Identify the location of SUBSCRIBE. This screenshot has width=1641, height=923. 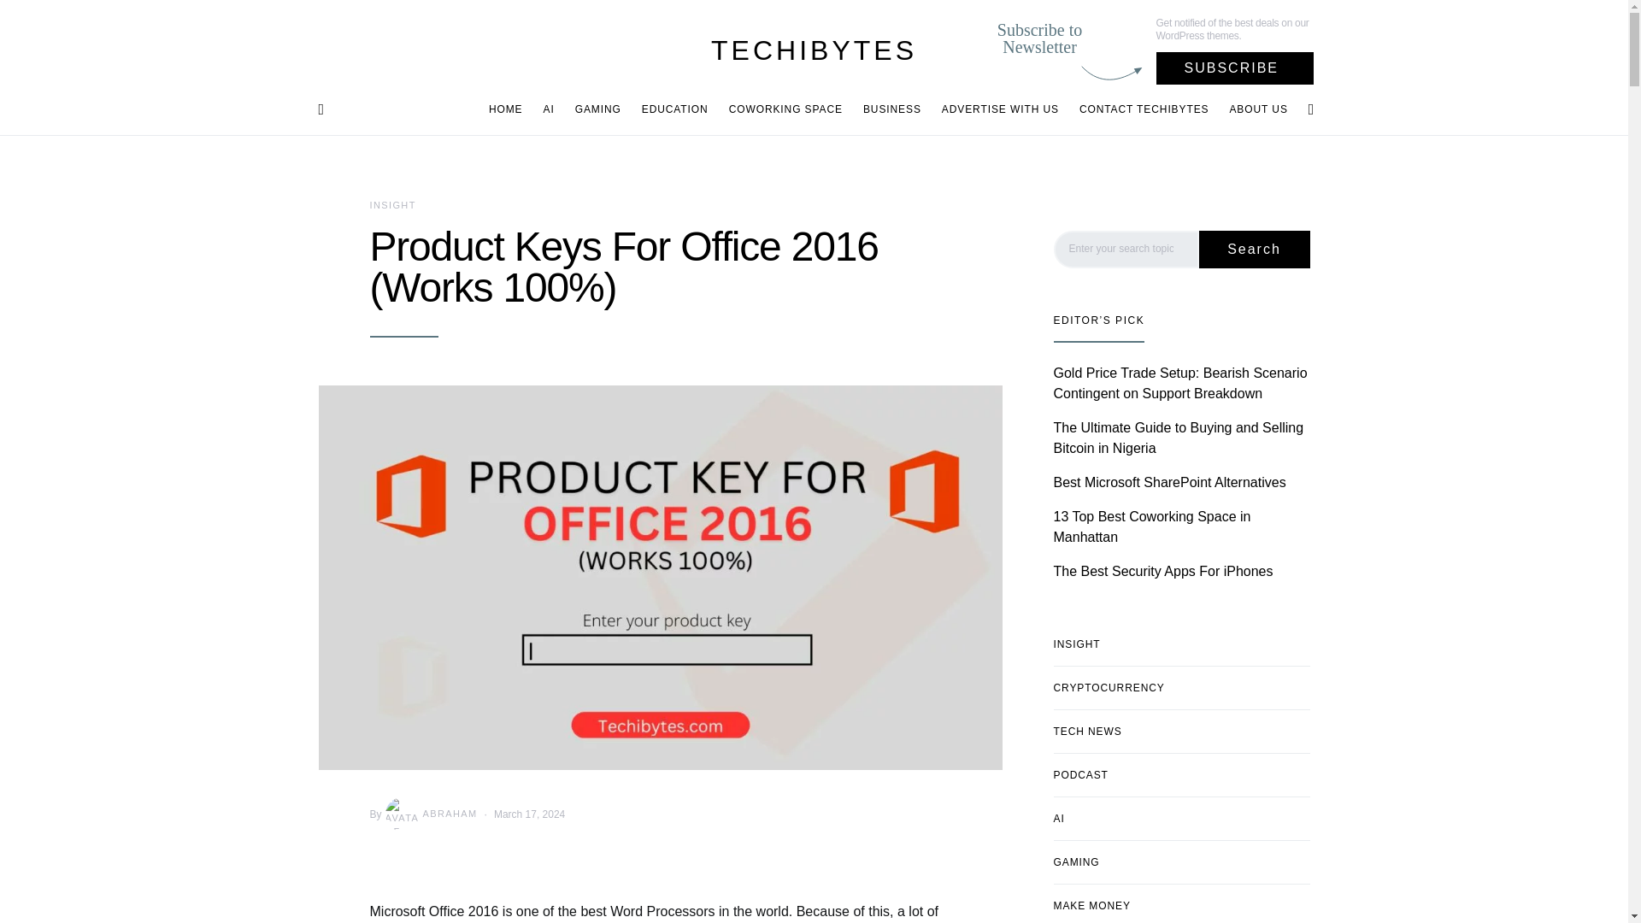
(1235, 68).